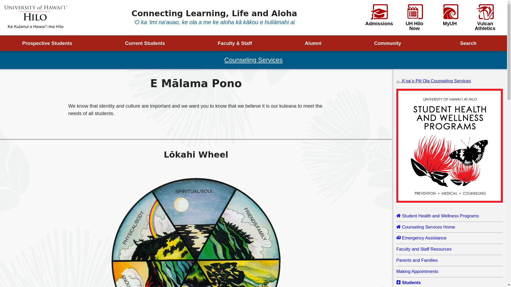 The image size is (511, 287). I want to click on Current Students, so click(149, 43).